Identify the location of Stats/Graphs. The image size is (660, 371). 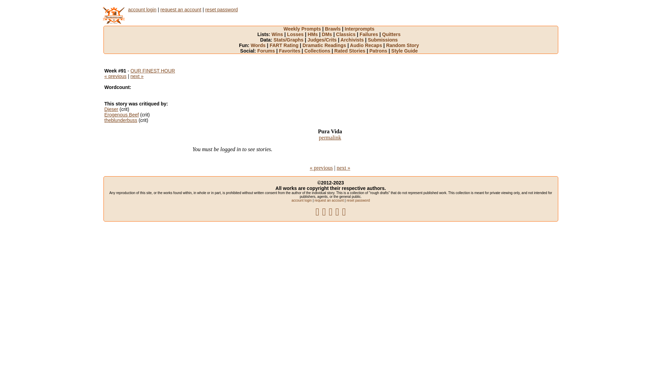
(291, 40).